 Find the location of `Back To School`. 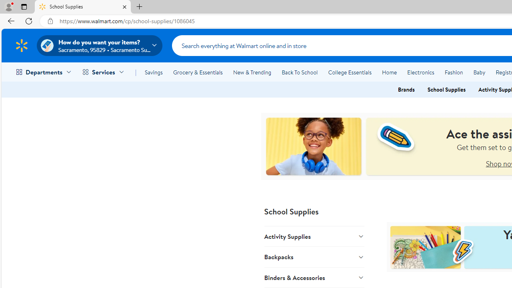

Back To School is located at coordinates (300, 72).